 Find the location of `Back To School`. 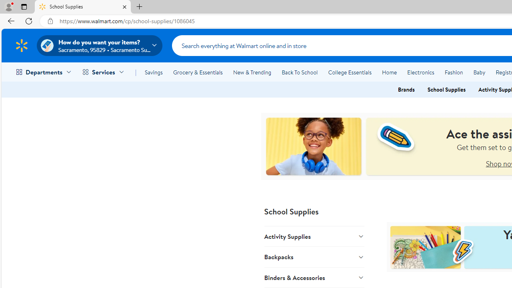

Back To School is located at coordinates (300, 72).